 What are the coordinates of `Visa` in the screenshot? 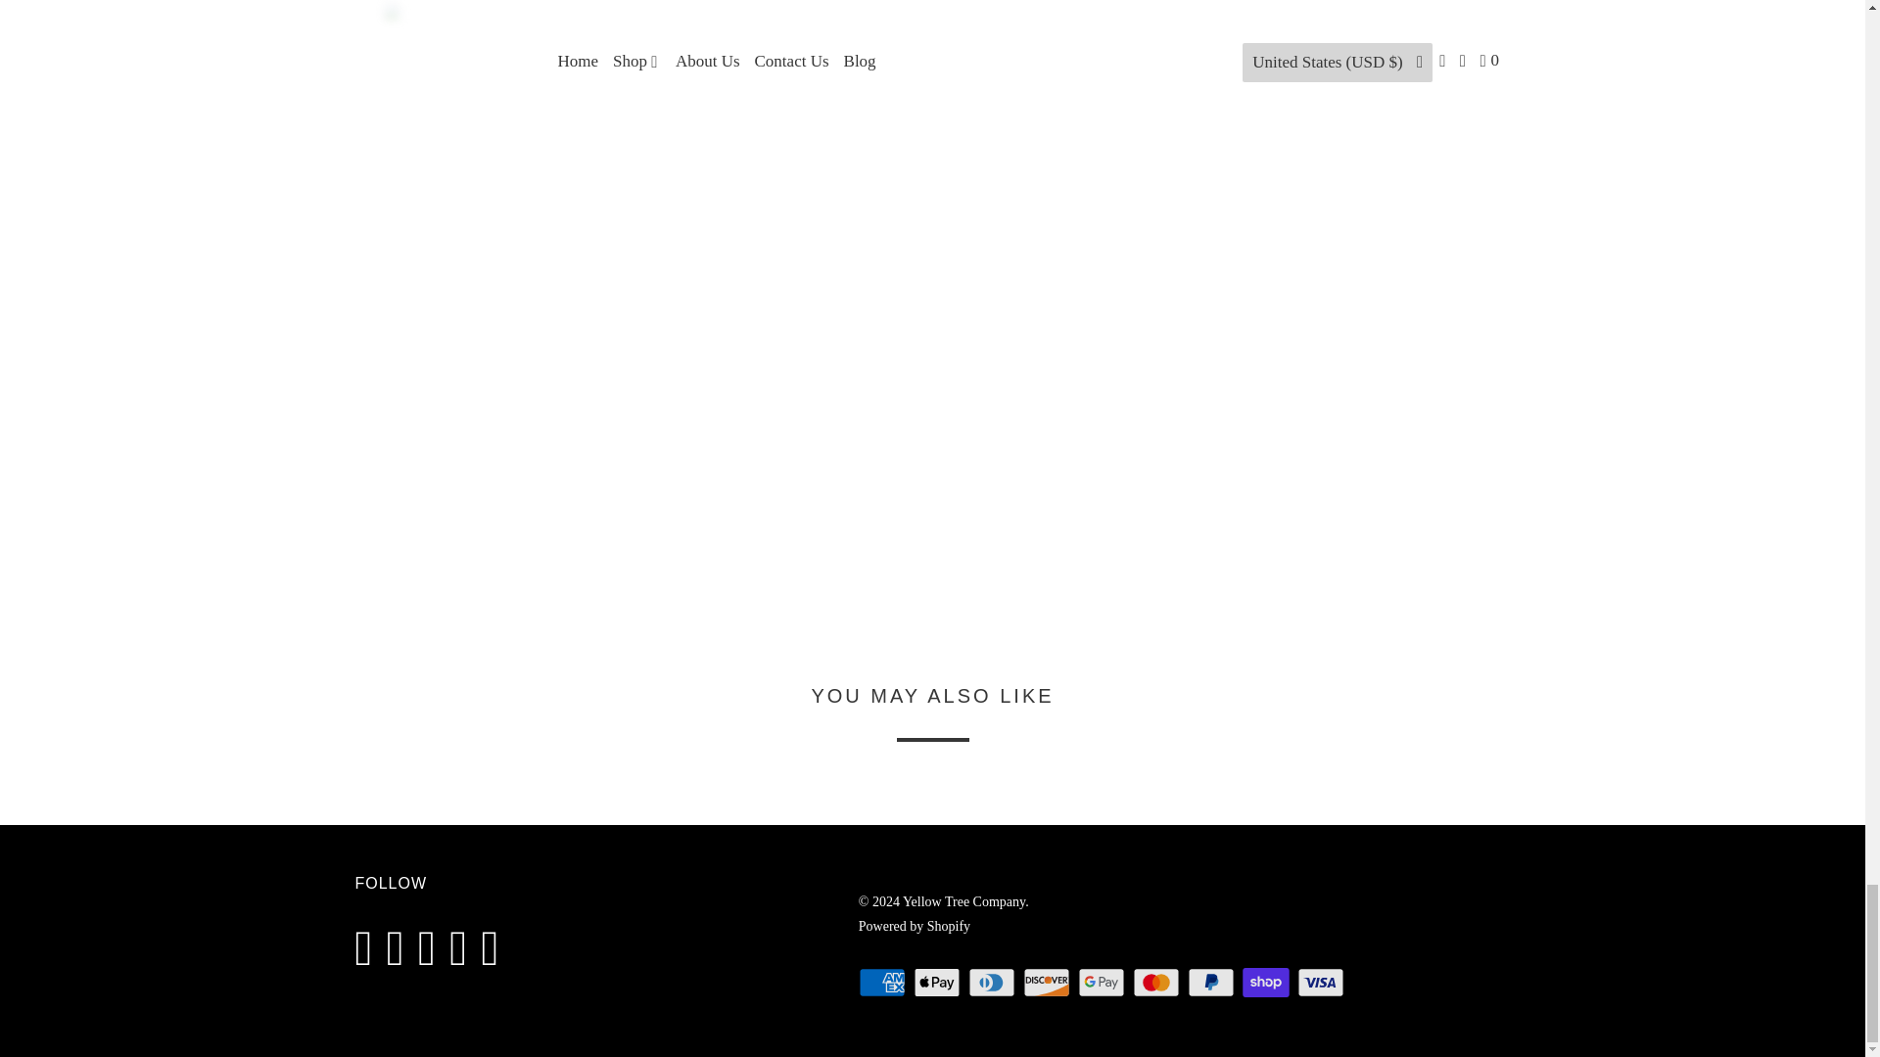 It's located at (1322, 983).